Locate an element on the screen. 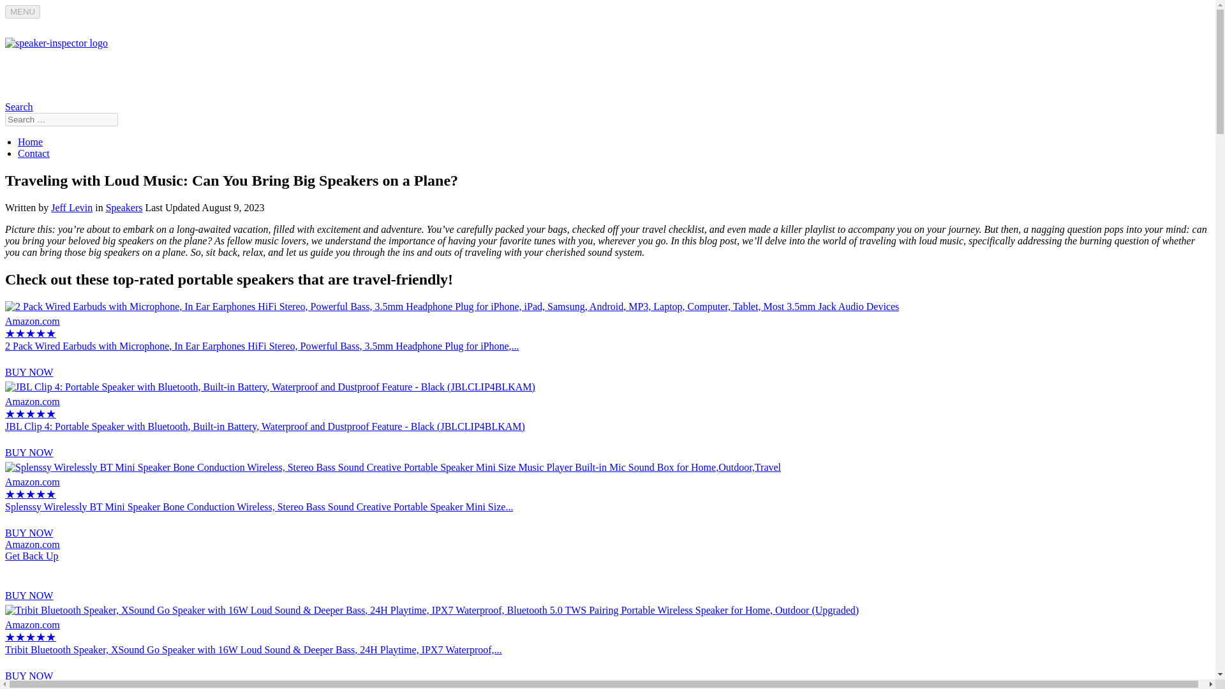 The width and height of the screenshot is (1225, 689). Home is located at coordinates (22, 11).